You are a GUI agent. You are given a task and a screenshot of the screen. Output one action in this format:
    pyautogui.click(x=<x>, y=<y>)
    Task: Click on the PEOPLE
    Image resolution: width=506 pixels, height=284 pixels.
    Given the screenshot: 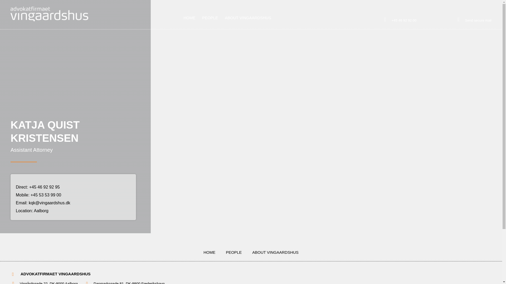 What is the action you would take?
    pyautogui.click(x=210, y=18)
    